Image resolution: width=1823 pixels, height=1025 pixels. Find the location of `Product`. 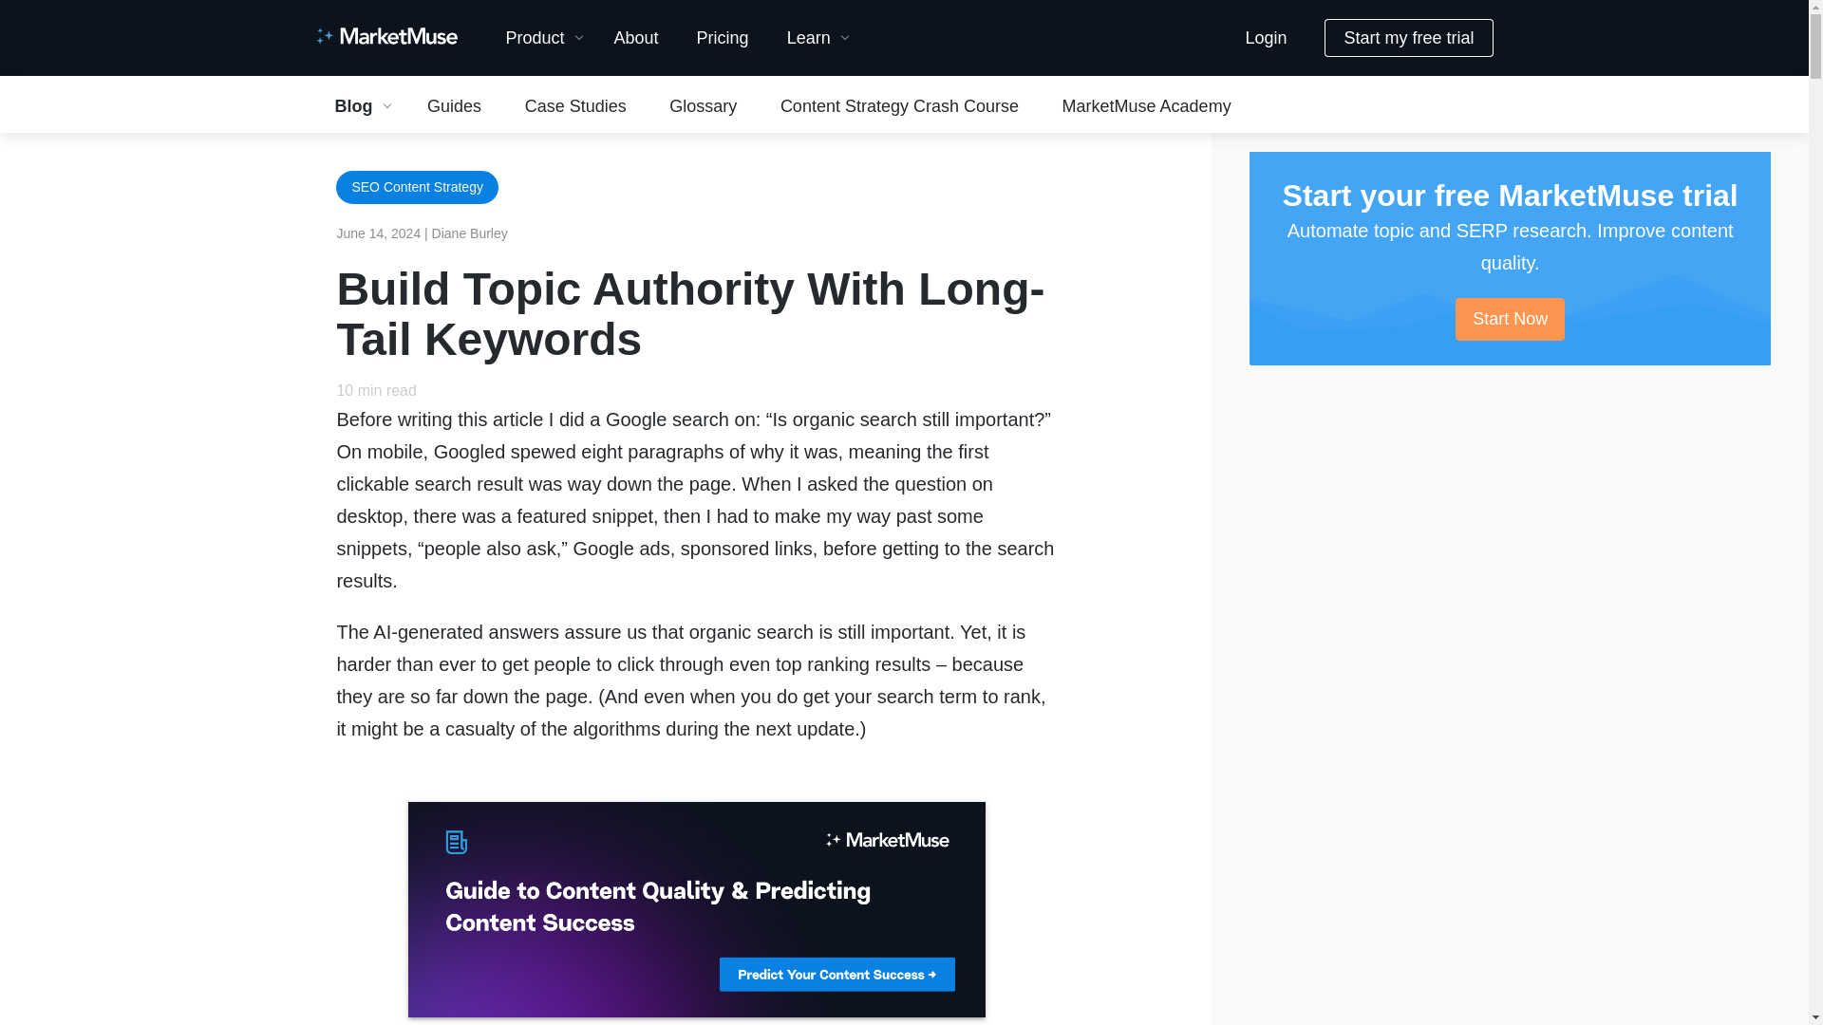

Product is located at coordinates (539, 38).